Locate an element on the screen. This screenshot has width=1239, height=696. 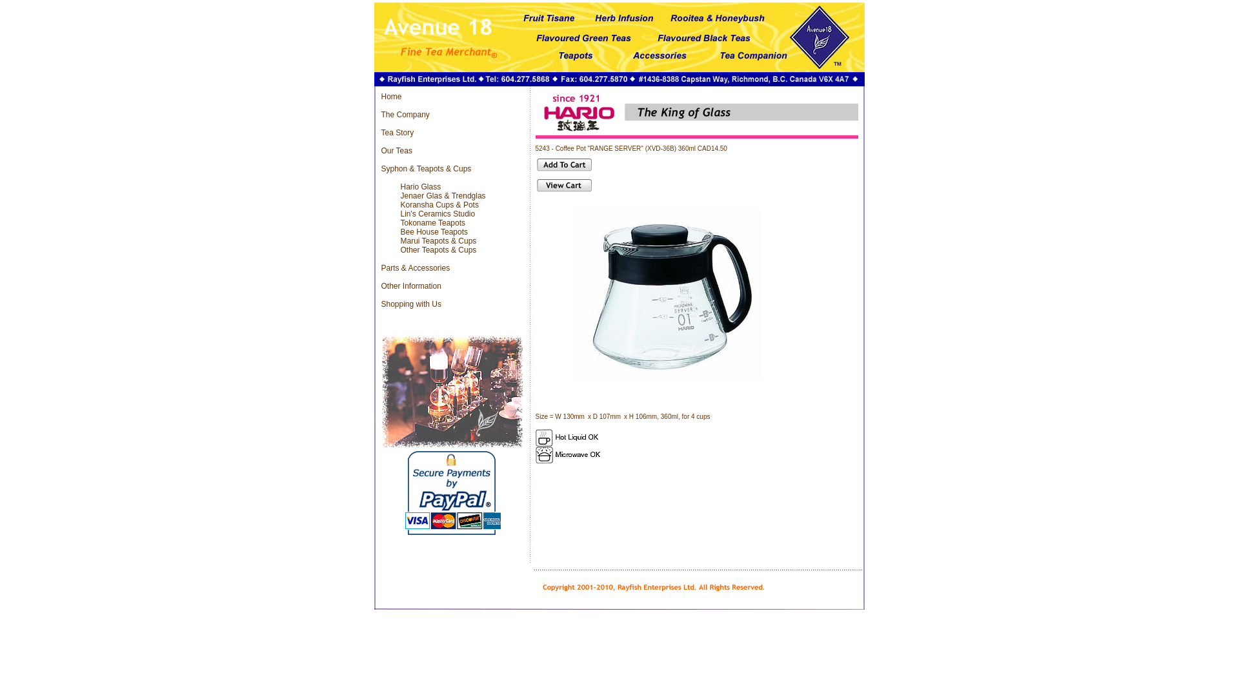
Jenaer Glas & Trendglas is located at coordinates (443, 196).